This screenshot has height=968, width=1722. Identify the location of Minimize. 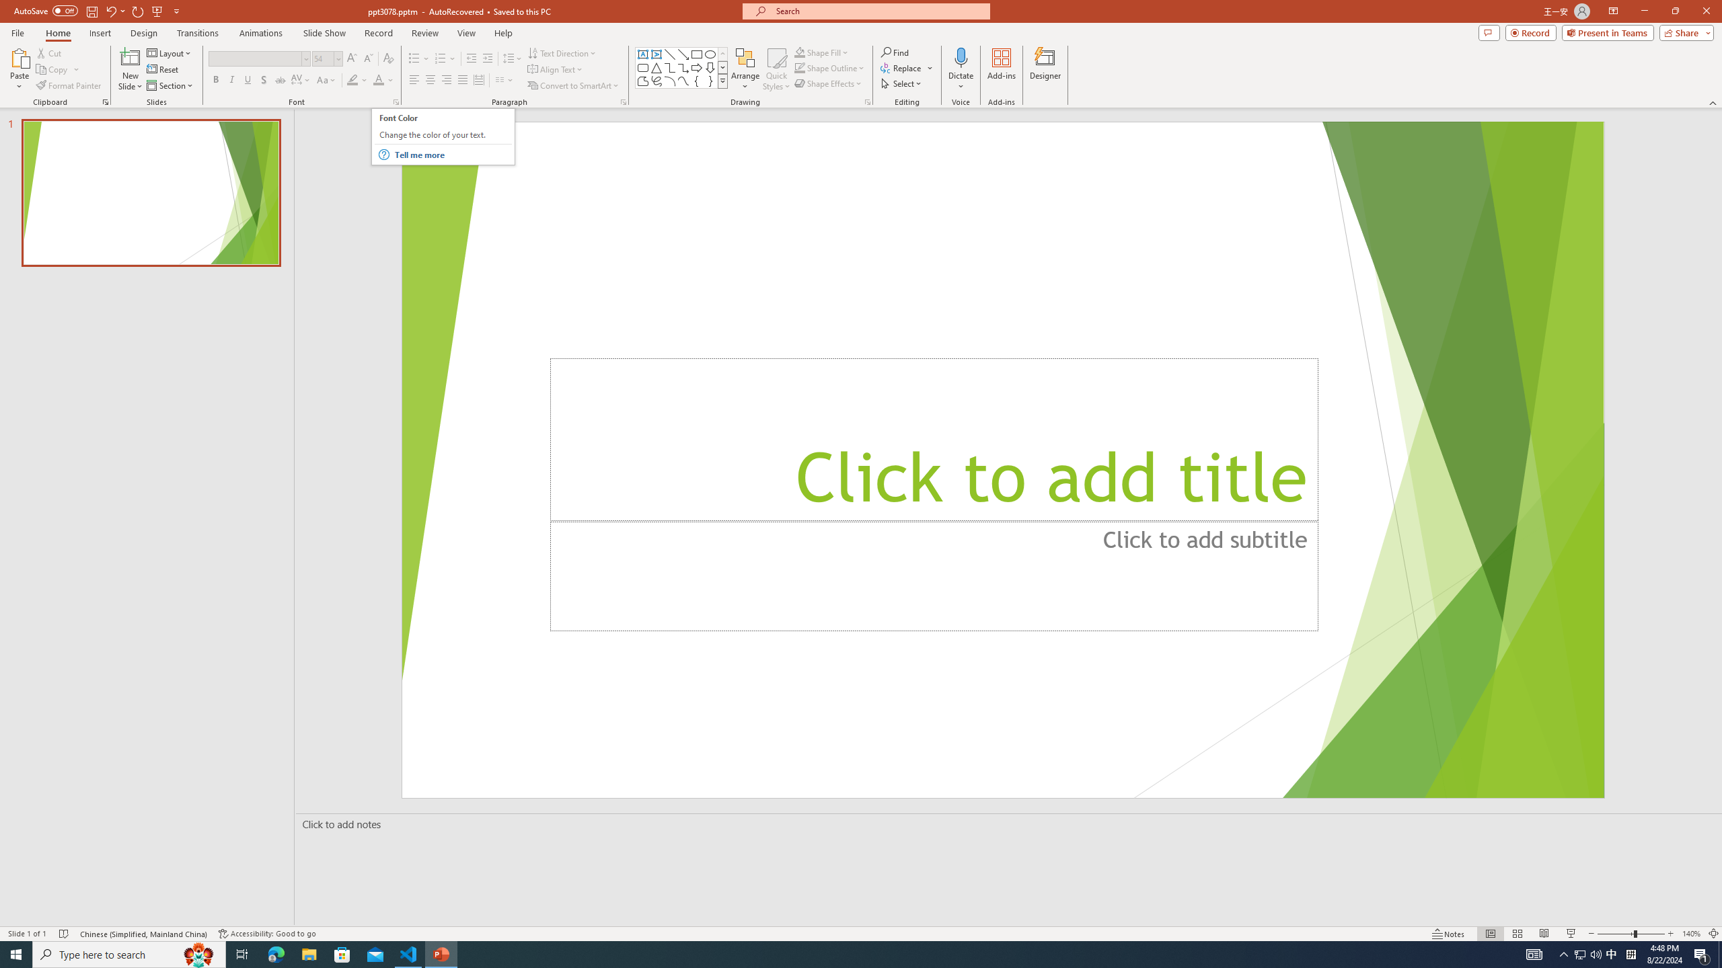
(1644, 11).